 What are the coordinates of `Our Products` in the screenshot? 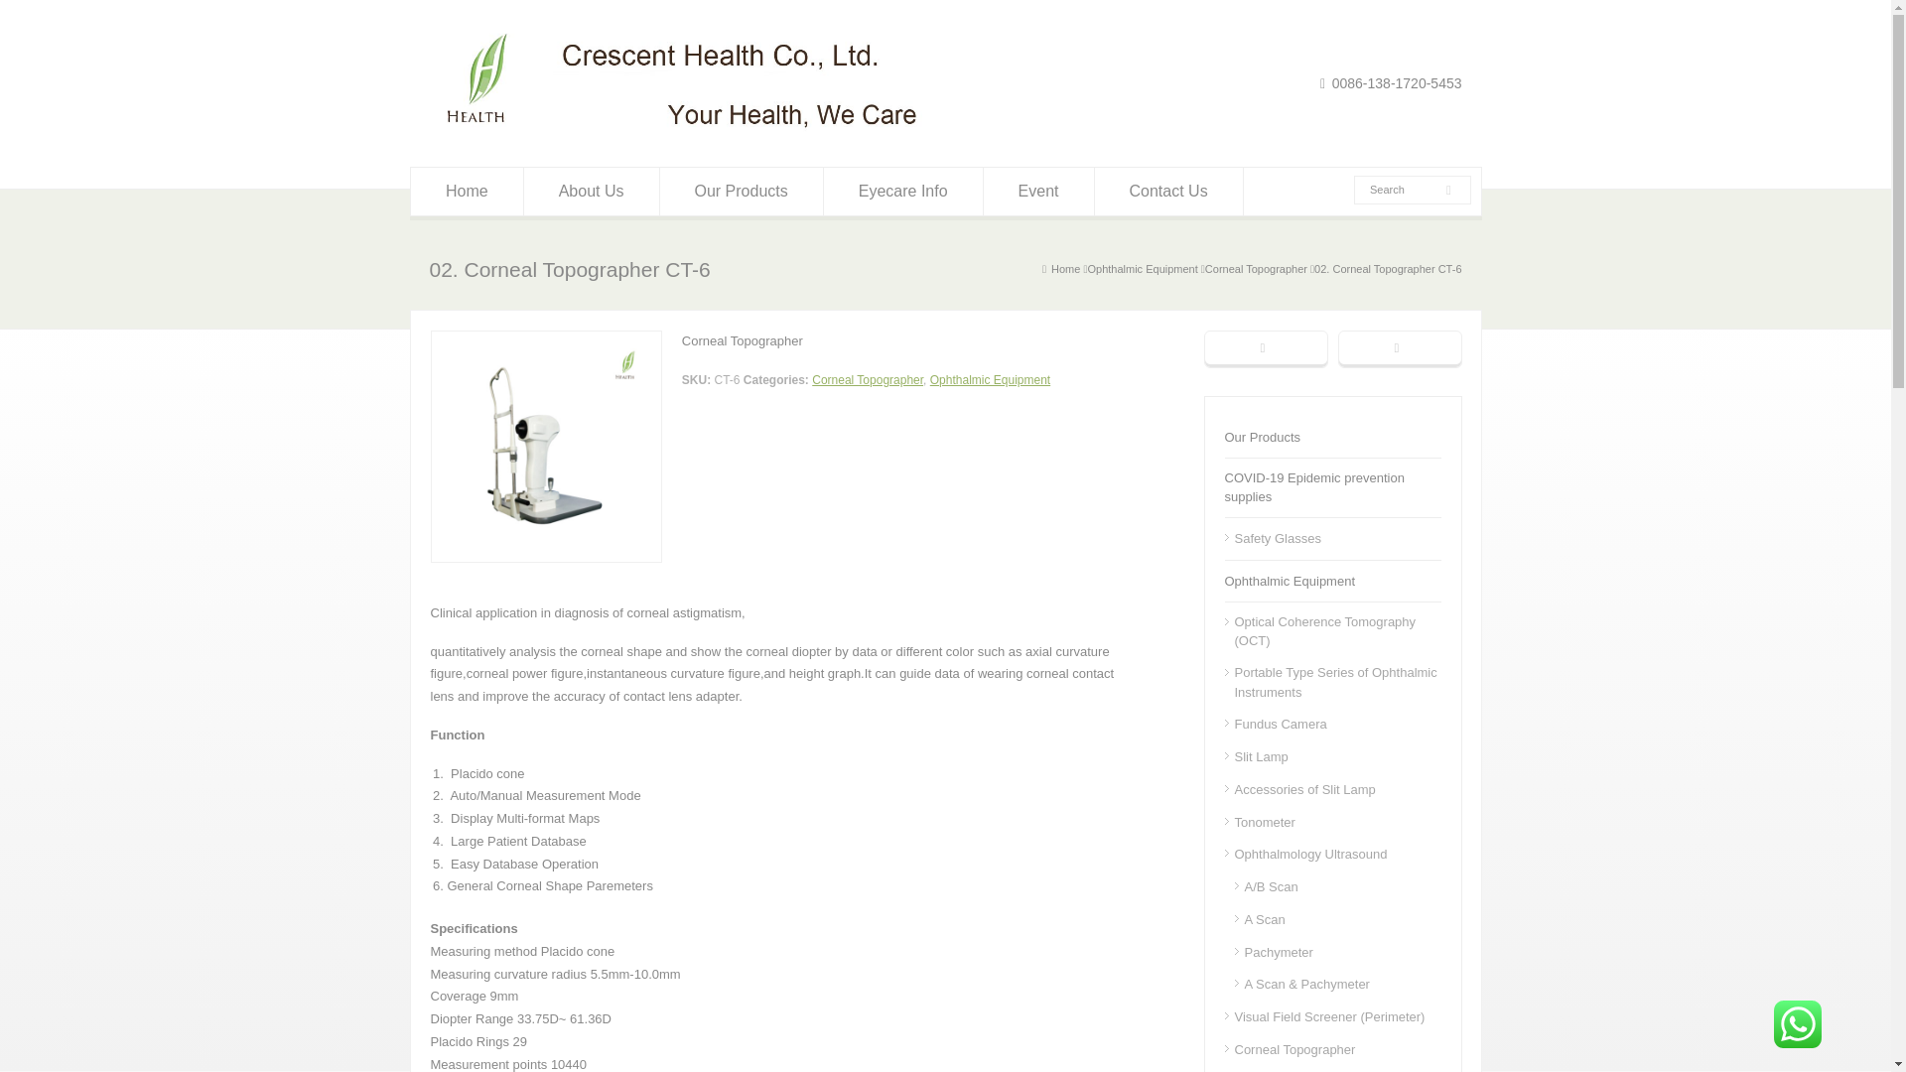 It's located at (741, 191).